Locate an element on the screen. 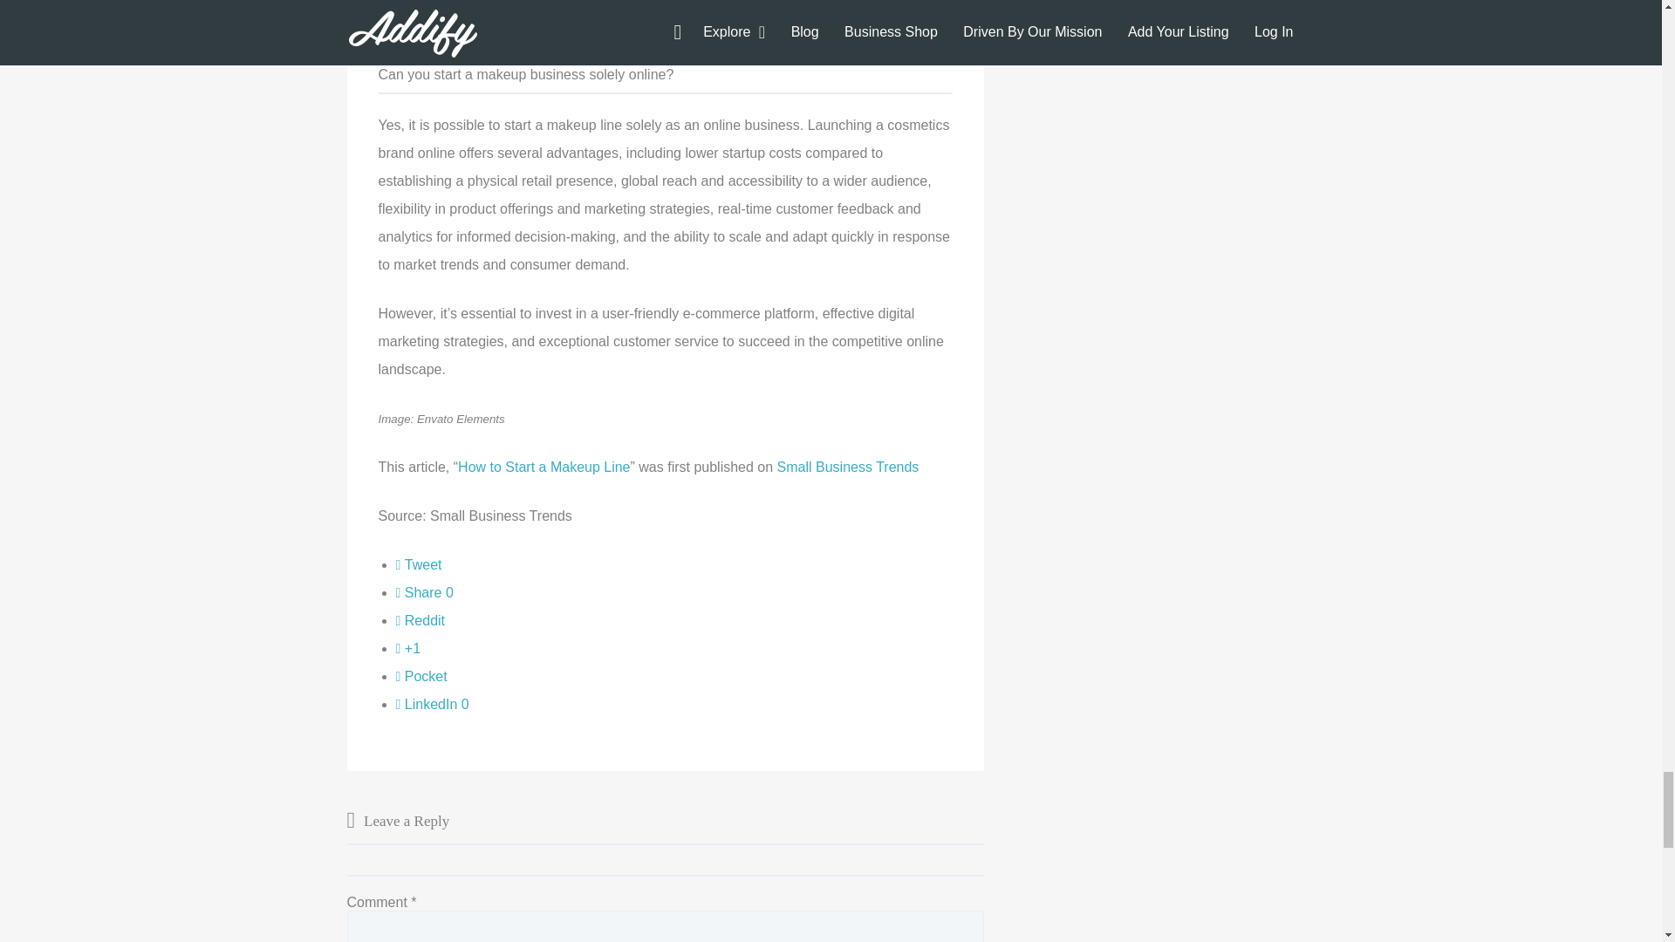 This screenshot has width=1675, height=942. Save to read later on Pocket is located at coordinates (420, 676).